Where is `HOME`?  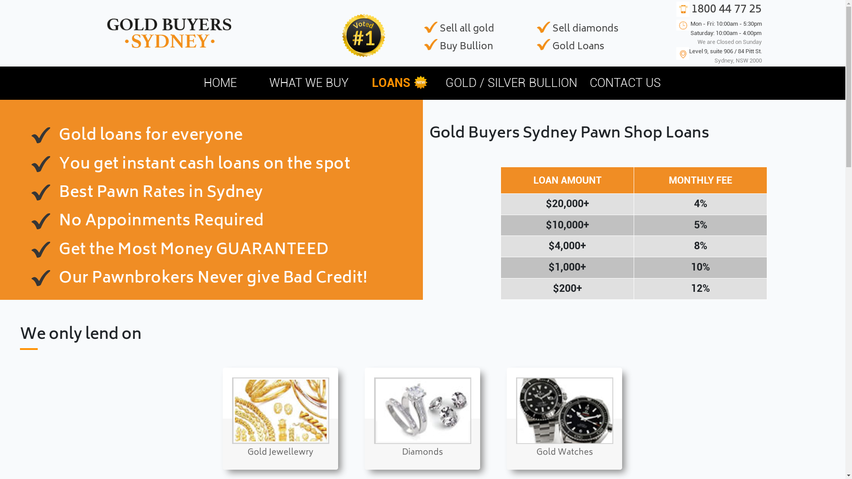
HOME is located at coordinates (220, 83).